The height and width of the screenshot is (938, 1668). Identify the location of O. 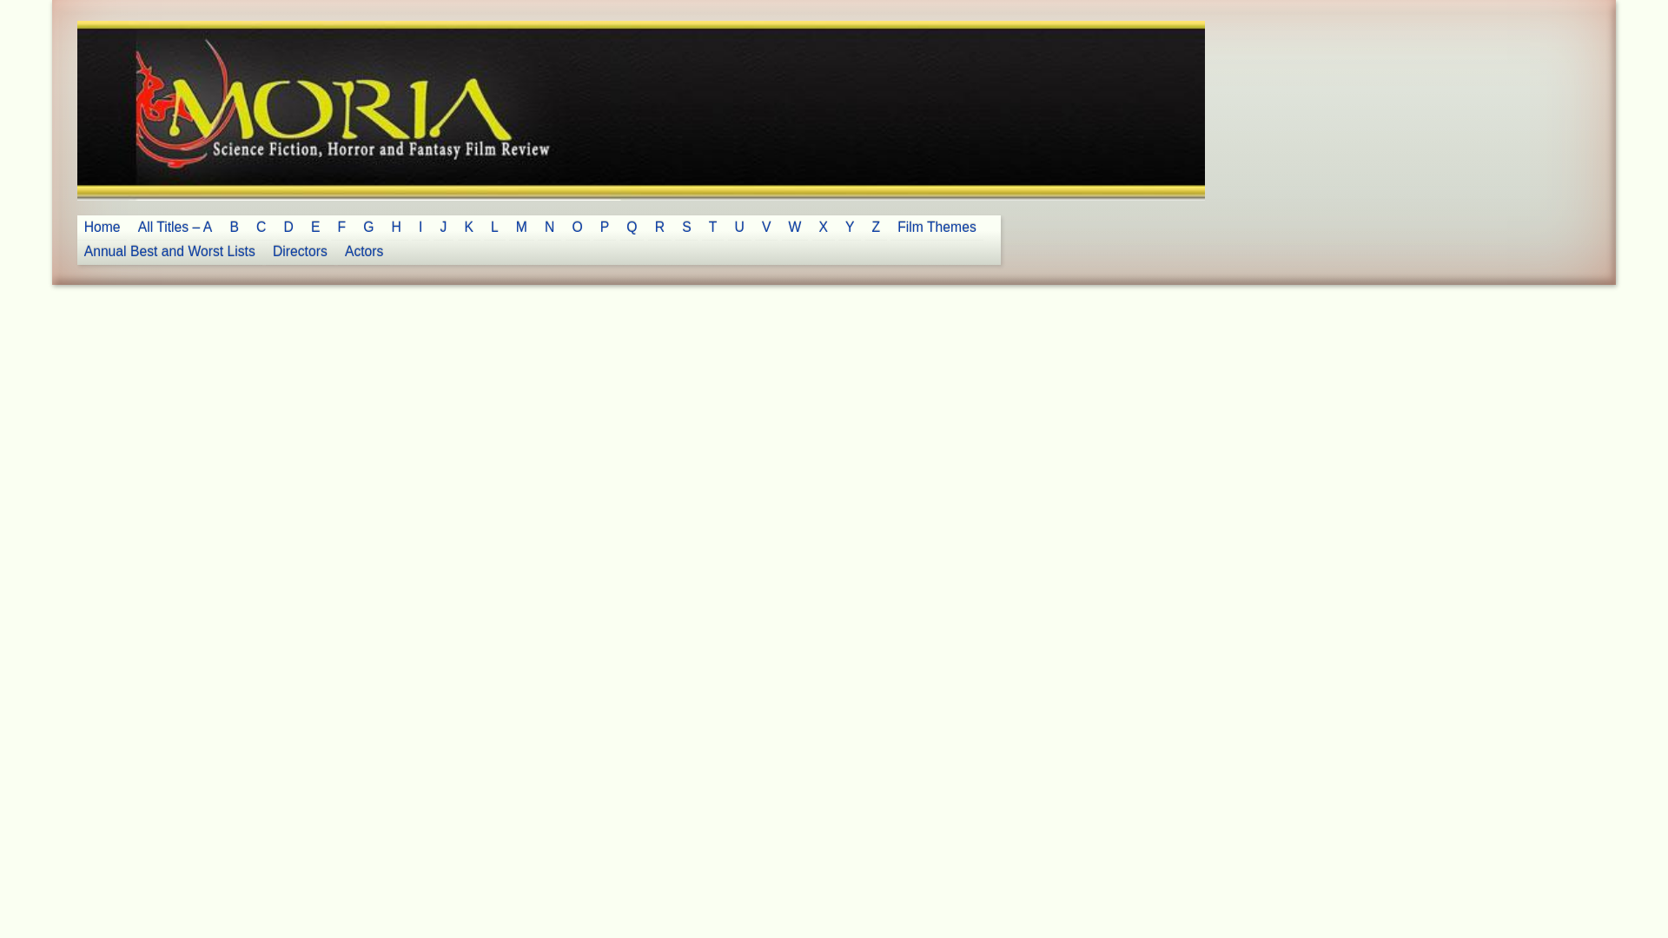
(577, 228).